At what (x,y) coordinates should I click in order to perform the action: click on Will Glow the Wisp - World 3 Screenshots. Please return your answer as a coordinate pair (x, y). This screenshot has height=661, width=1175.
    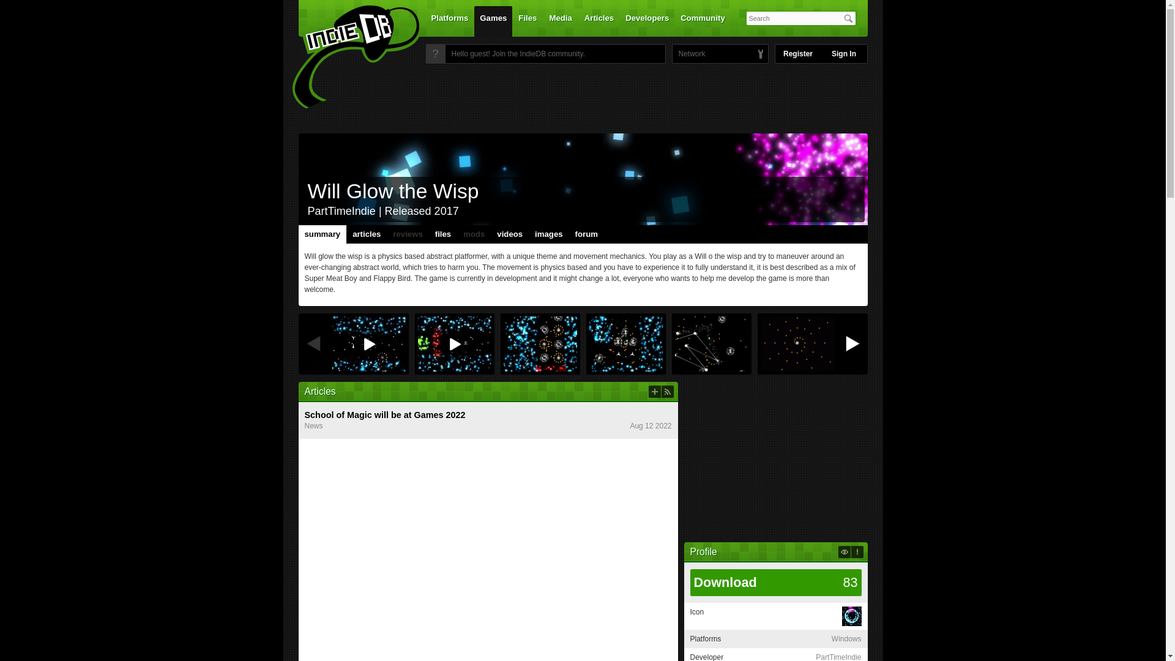
    Looking at the image, I should click on (625, 344).